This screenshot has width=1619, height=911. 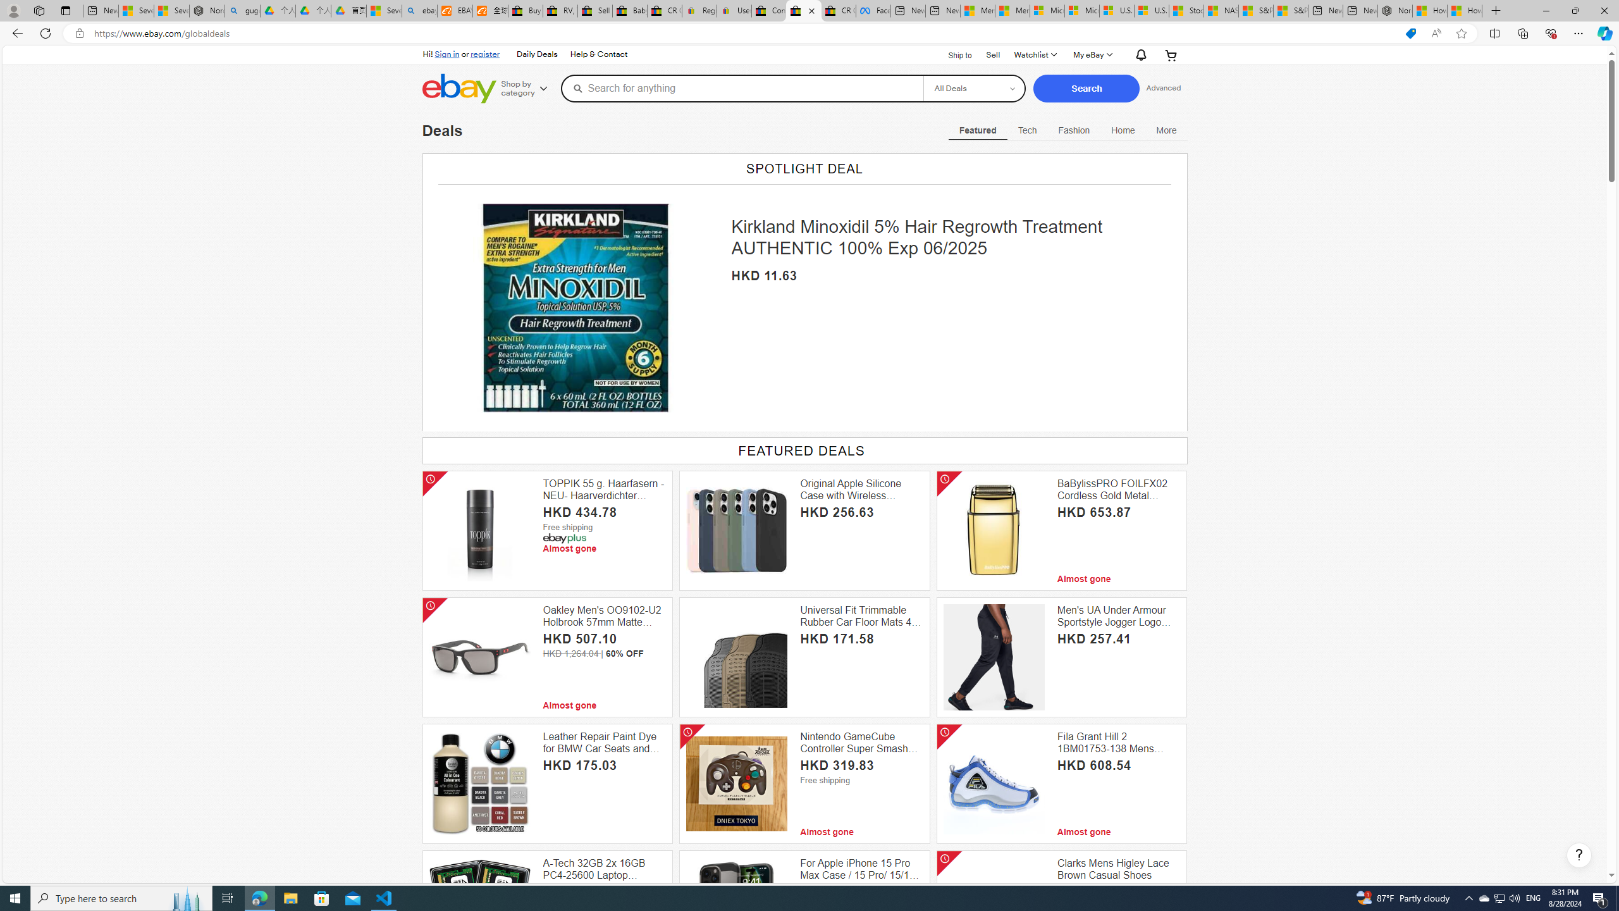 I want to click on Register: Create a personal eBay account, so click(x=699, y=11).